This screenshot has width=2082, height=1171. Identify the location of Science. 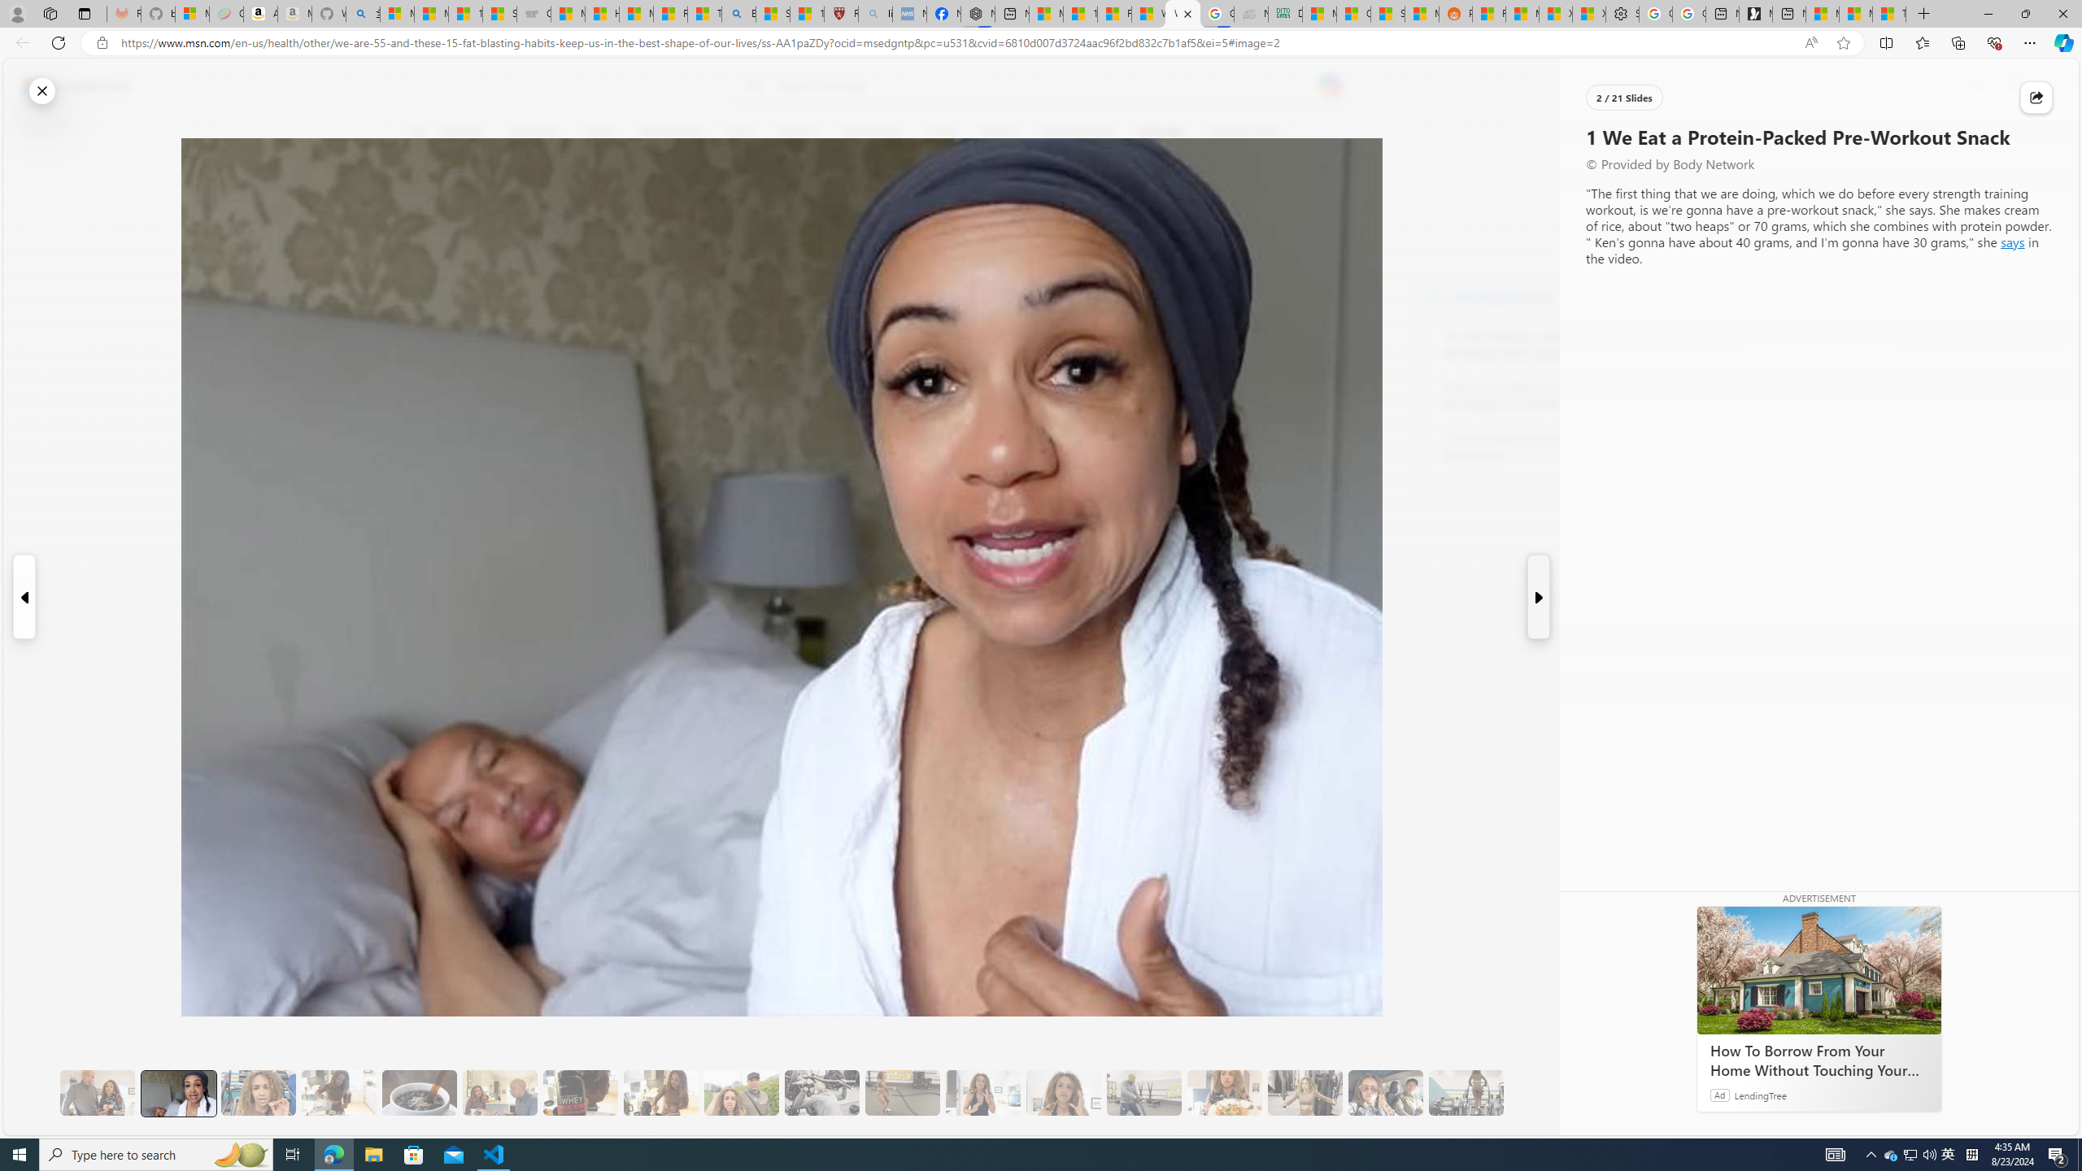
(799, 133).